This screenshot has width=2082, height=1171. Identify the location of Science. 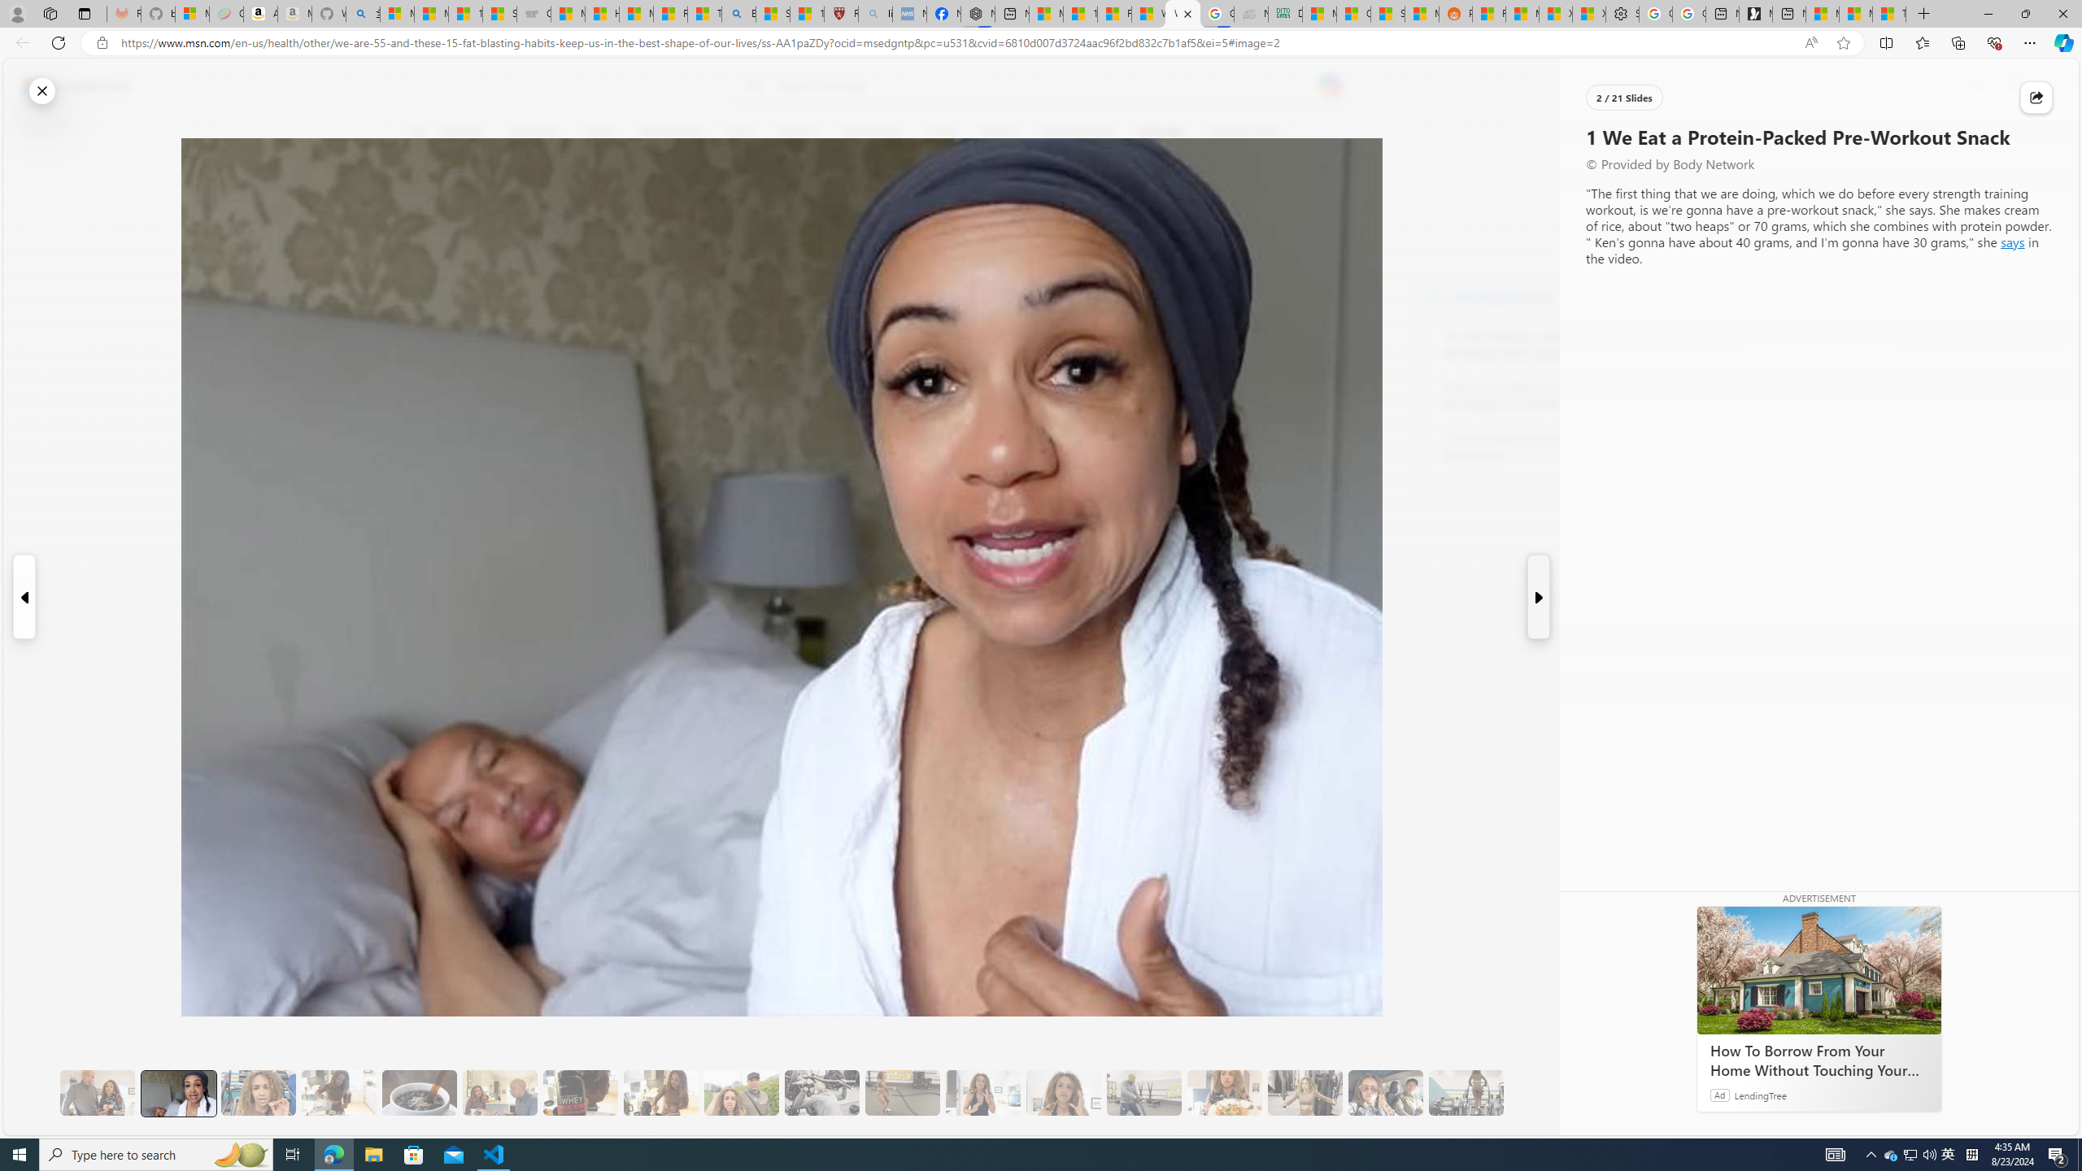
(799, 133).